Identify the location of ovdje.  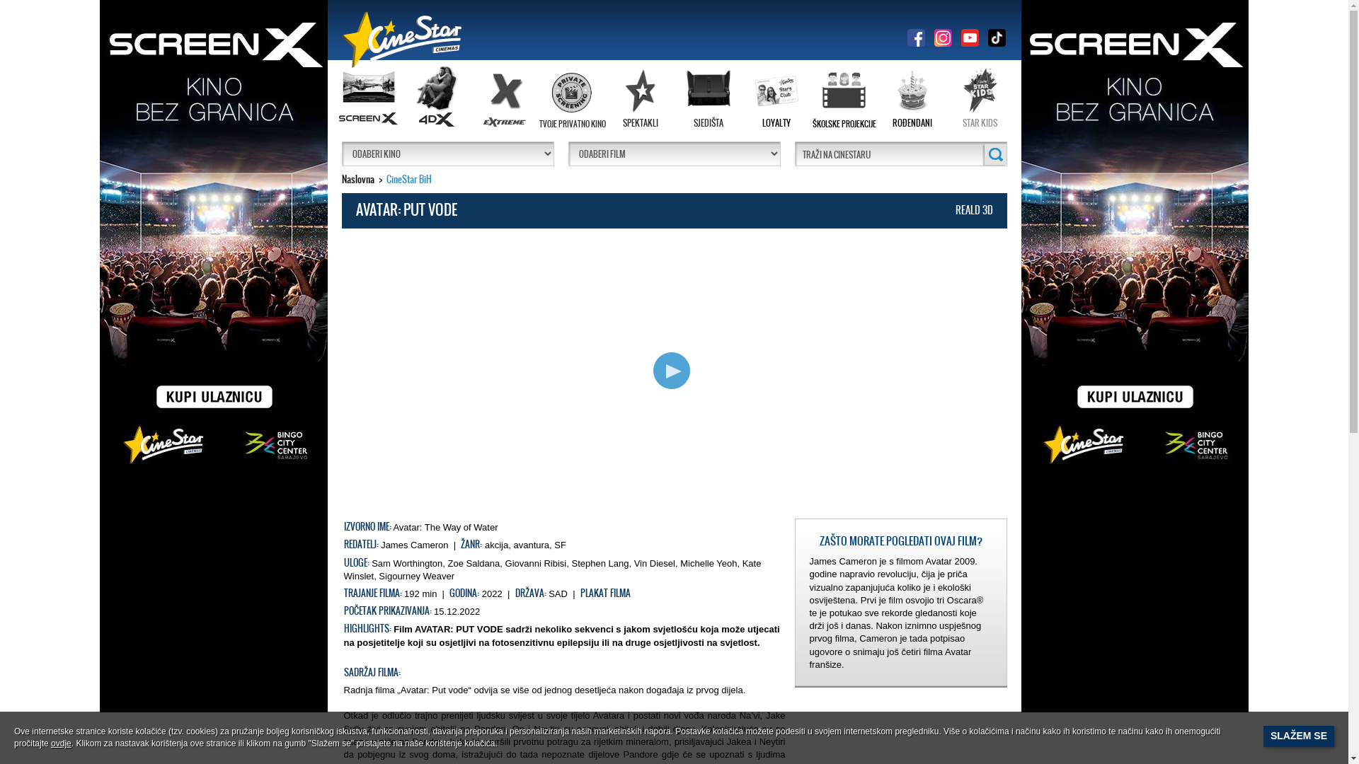
(61, 743).